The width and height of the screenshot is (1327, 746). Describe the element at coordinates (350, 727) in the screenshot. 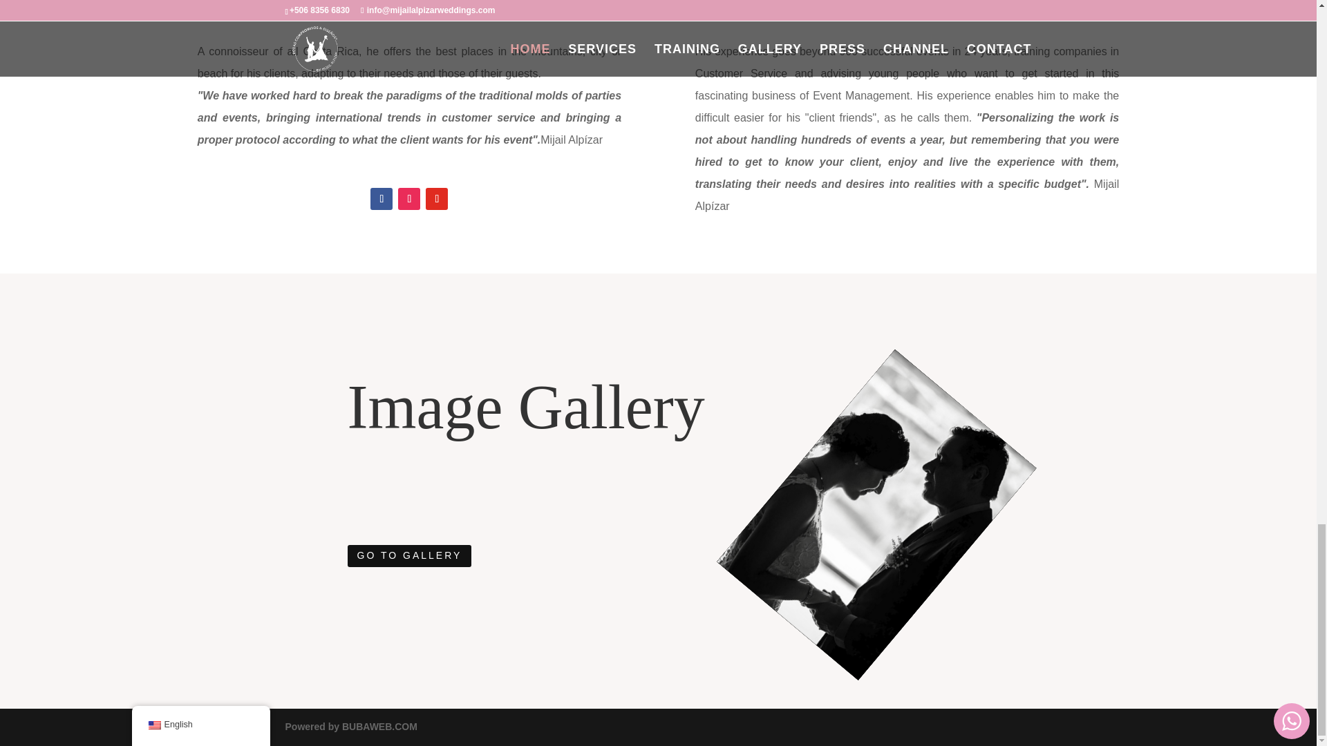

I see `Powered by BUBAWEB.COM` at that location.